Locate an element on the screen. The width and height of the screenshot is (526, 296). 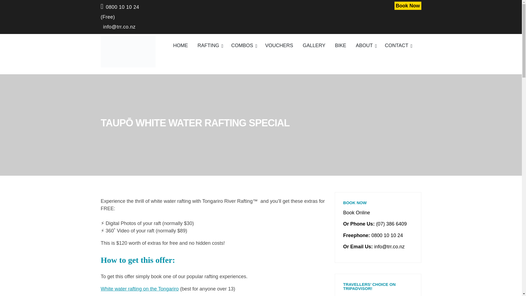
Book Now is located at coordinates (408, 5).